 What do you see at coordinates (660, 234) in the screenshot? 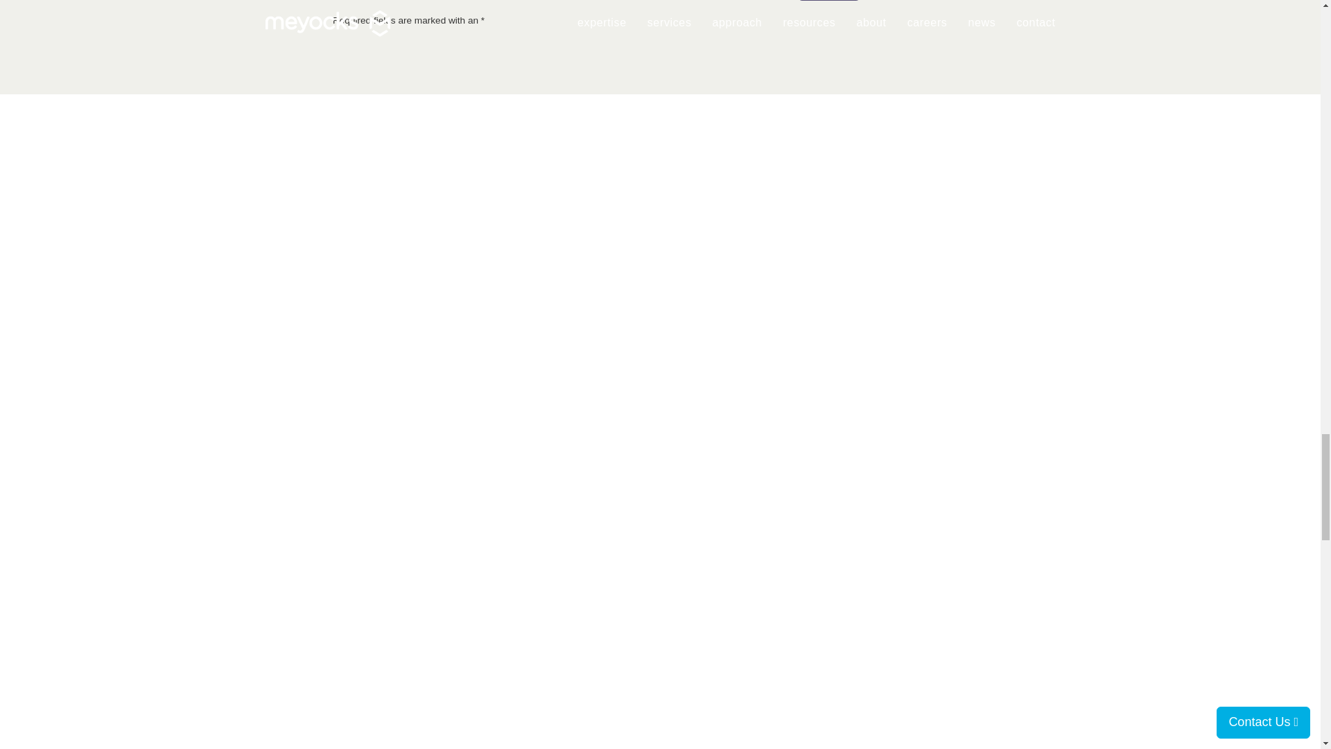
I see `View case study` at bounding box center [660, 234].